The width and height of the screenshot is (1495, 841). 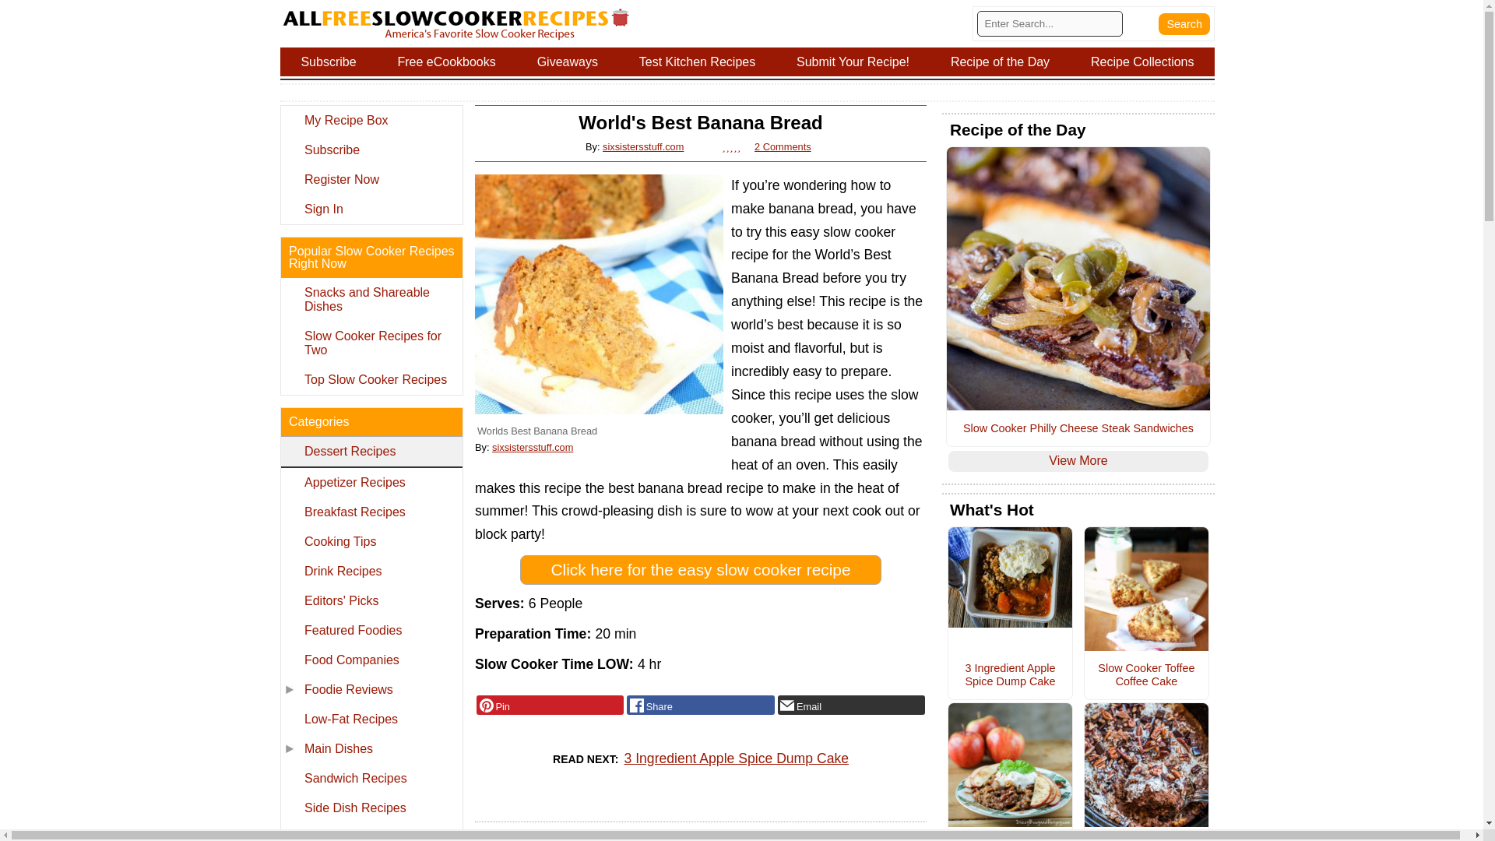 I want to click on Subscribe, so click(x=328, y=62).